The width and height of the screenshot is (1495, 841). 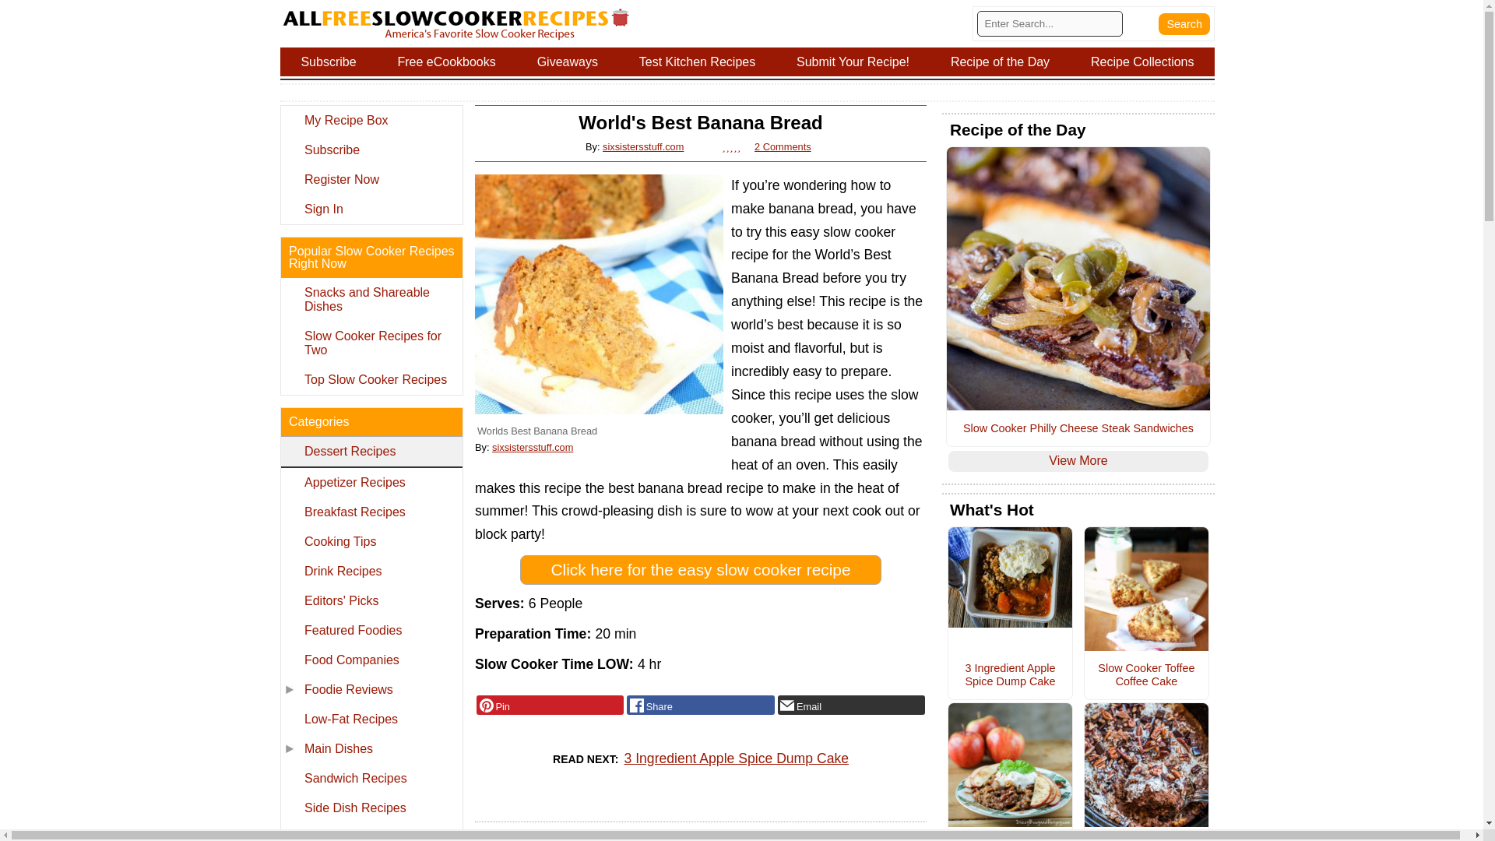 I want to click on Subscribe, so click(x=328, y=62).